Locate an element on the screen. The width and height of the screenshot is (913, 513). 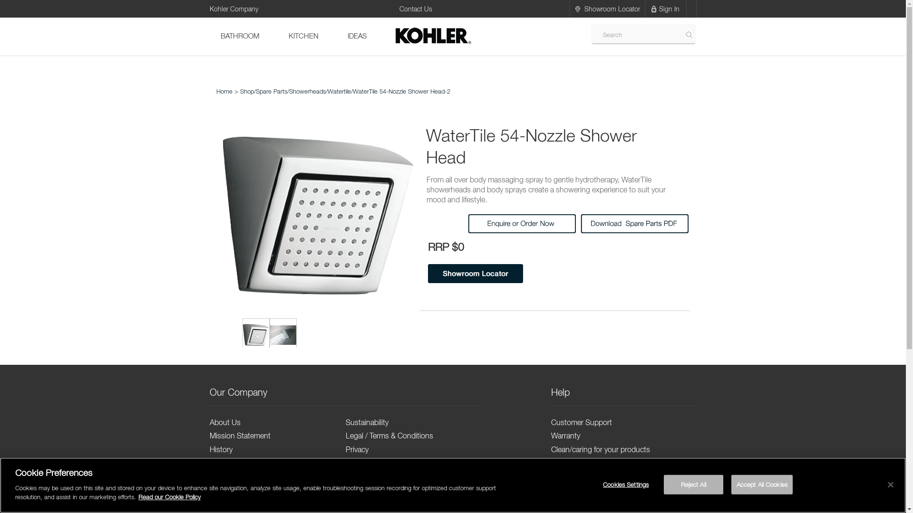
Read our Cookie Policy is located at coordinates (169, 497).